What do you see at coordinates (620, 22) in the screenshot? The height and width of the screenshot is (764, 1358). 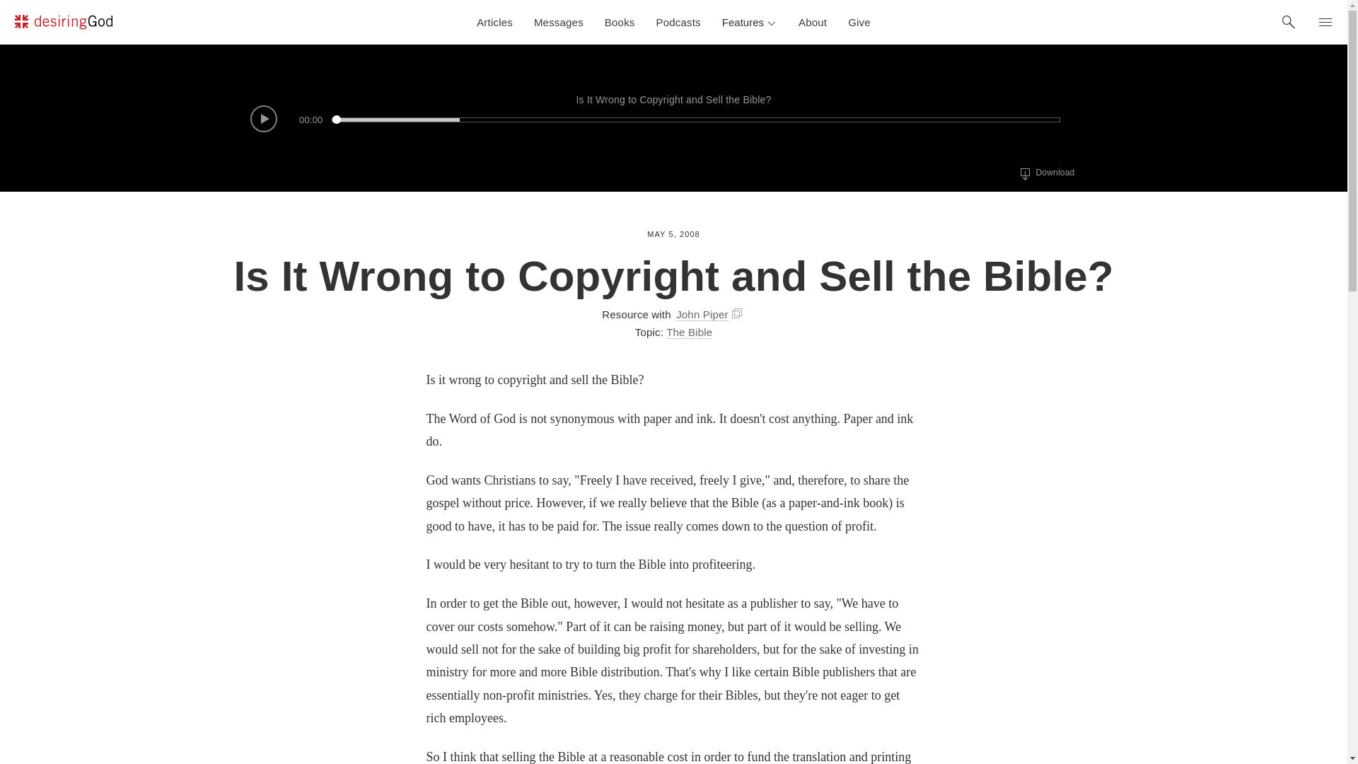 I see `Give` at bounding box center [620, 22].